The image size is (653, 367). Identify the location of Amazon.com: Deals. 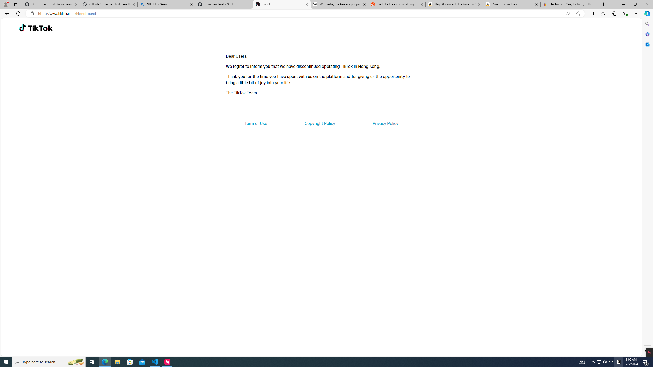
(512, 4).